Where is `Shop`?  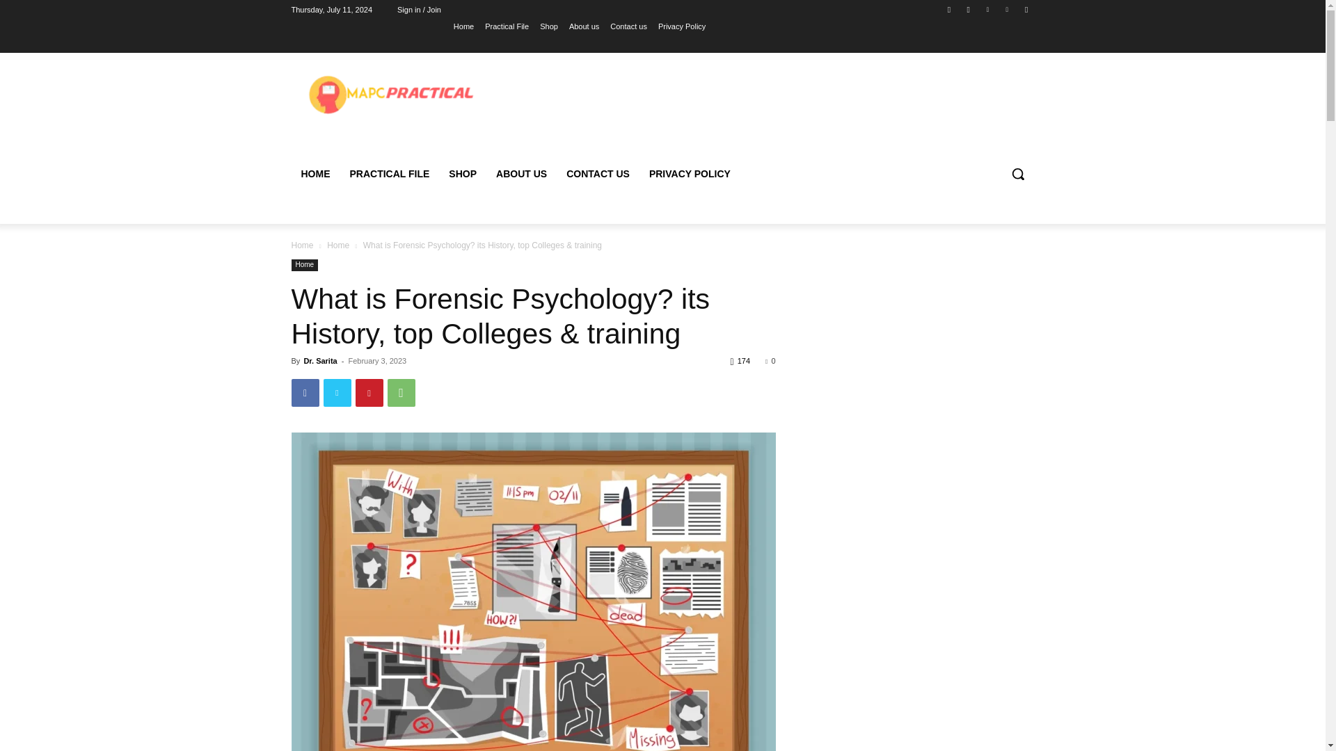
Shop is located at coordinates (548, 26).